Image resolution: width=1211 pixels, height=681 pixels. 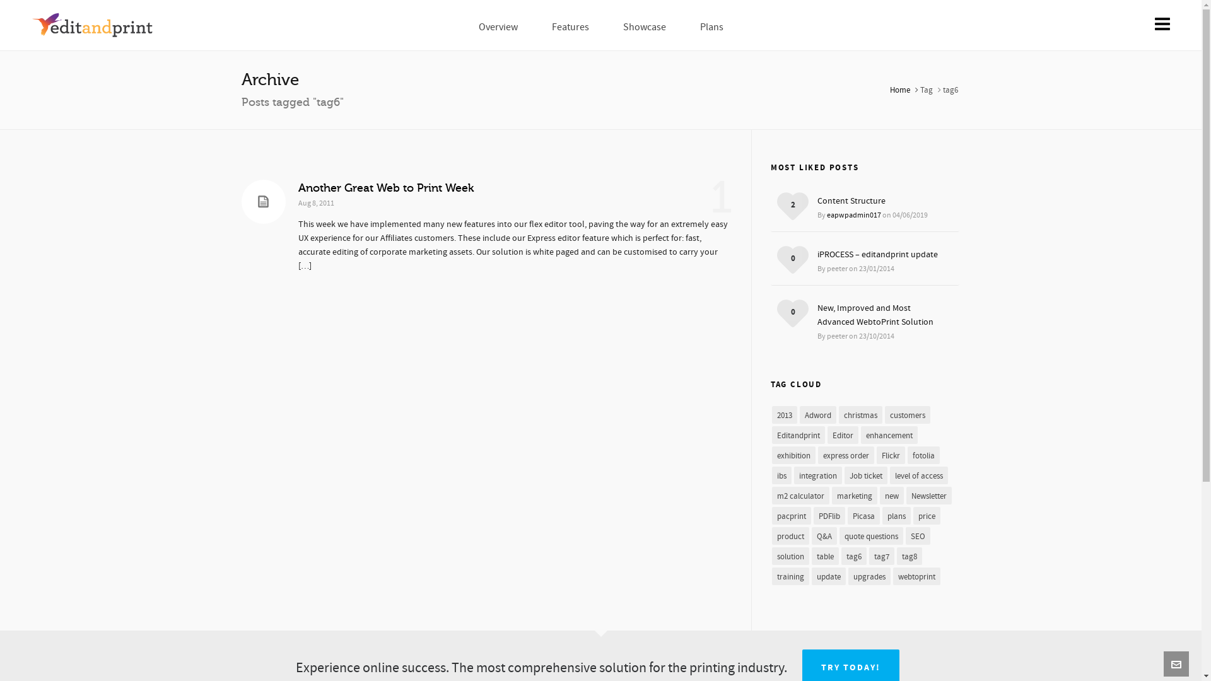 I want to click on Editandprint, so click(x=799, y=435).